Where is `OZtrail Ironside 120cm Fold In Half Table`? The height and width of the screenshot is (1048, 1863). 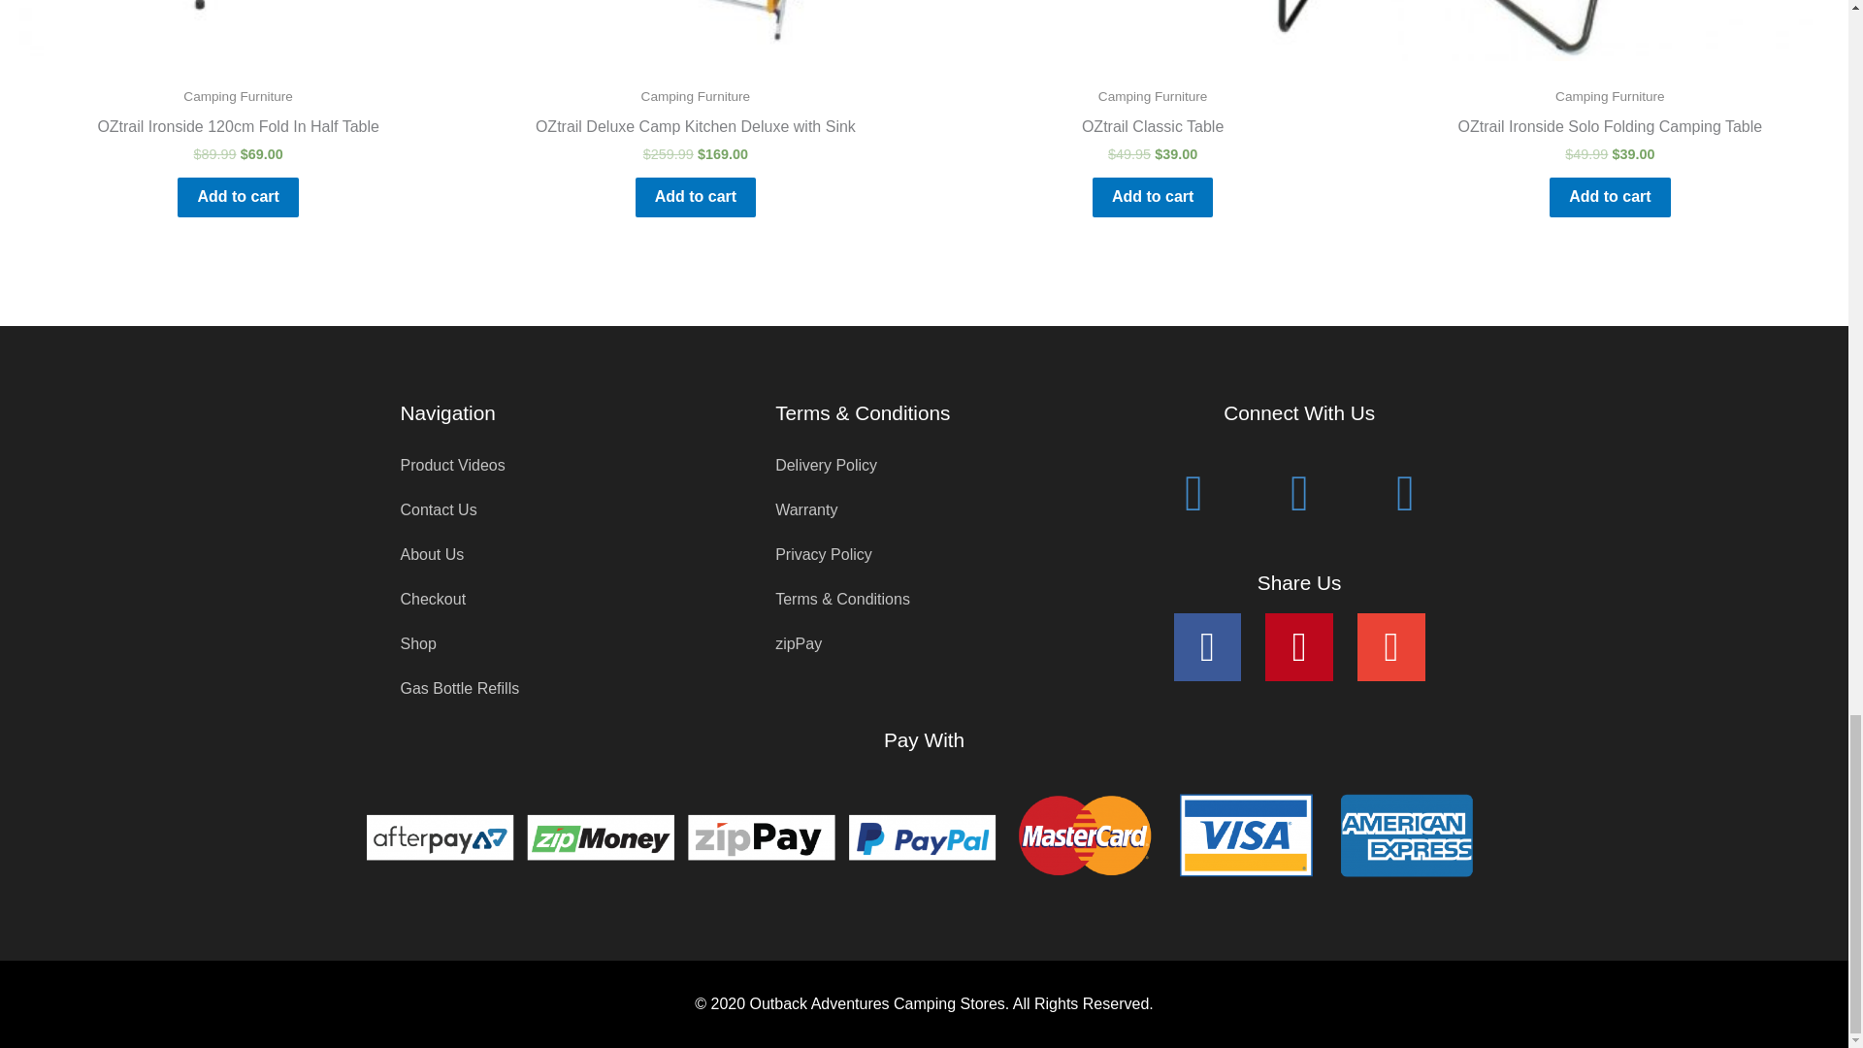
OZtrail Ironside 120cm Fold In Half Table is located at coordinates (237, 131).